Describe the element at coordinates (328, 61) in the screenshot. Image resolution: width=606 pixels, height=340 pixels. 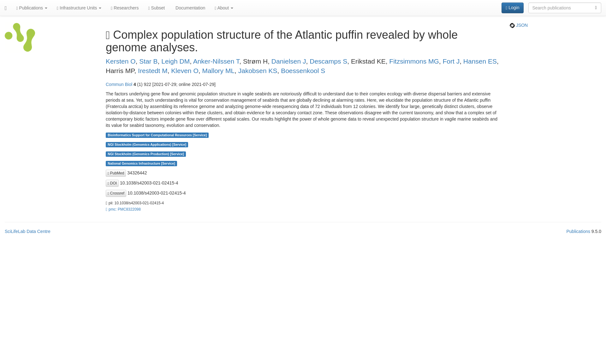
I see `Descamps S` at that location.